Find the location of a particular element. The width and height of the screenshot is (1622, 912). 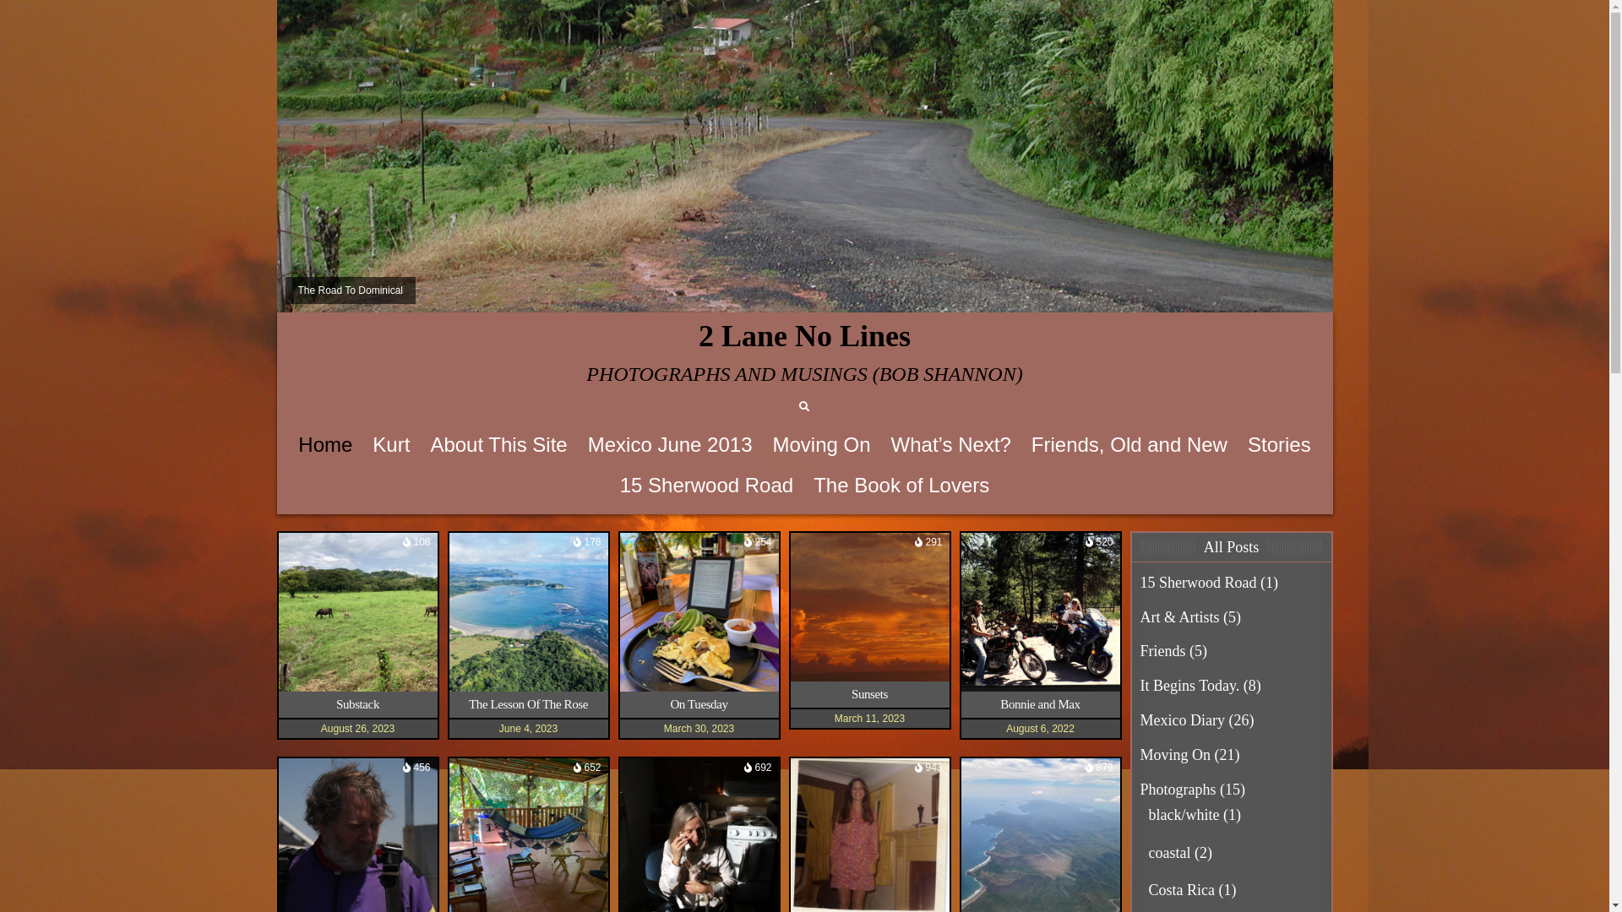

Permanent Link to Bonnie and Max is located at coordinates (1041, 612).